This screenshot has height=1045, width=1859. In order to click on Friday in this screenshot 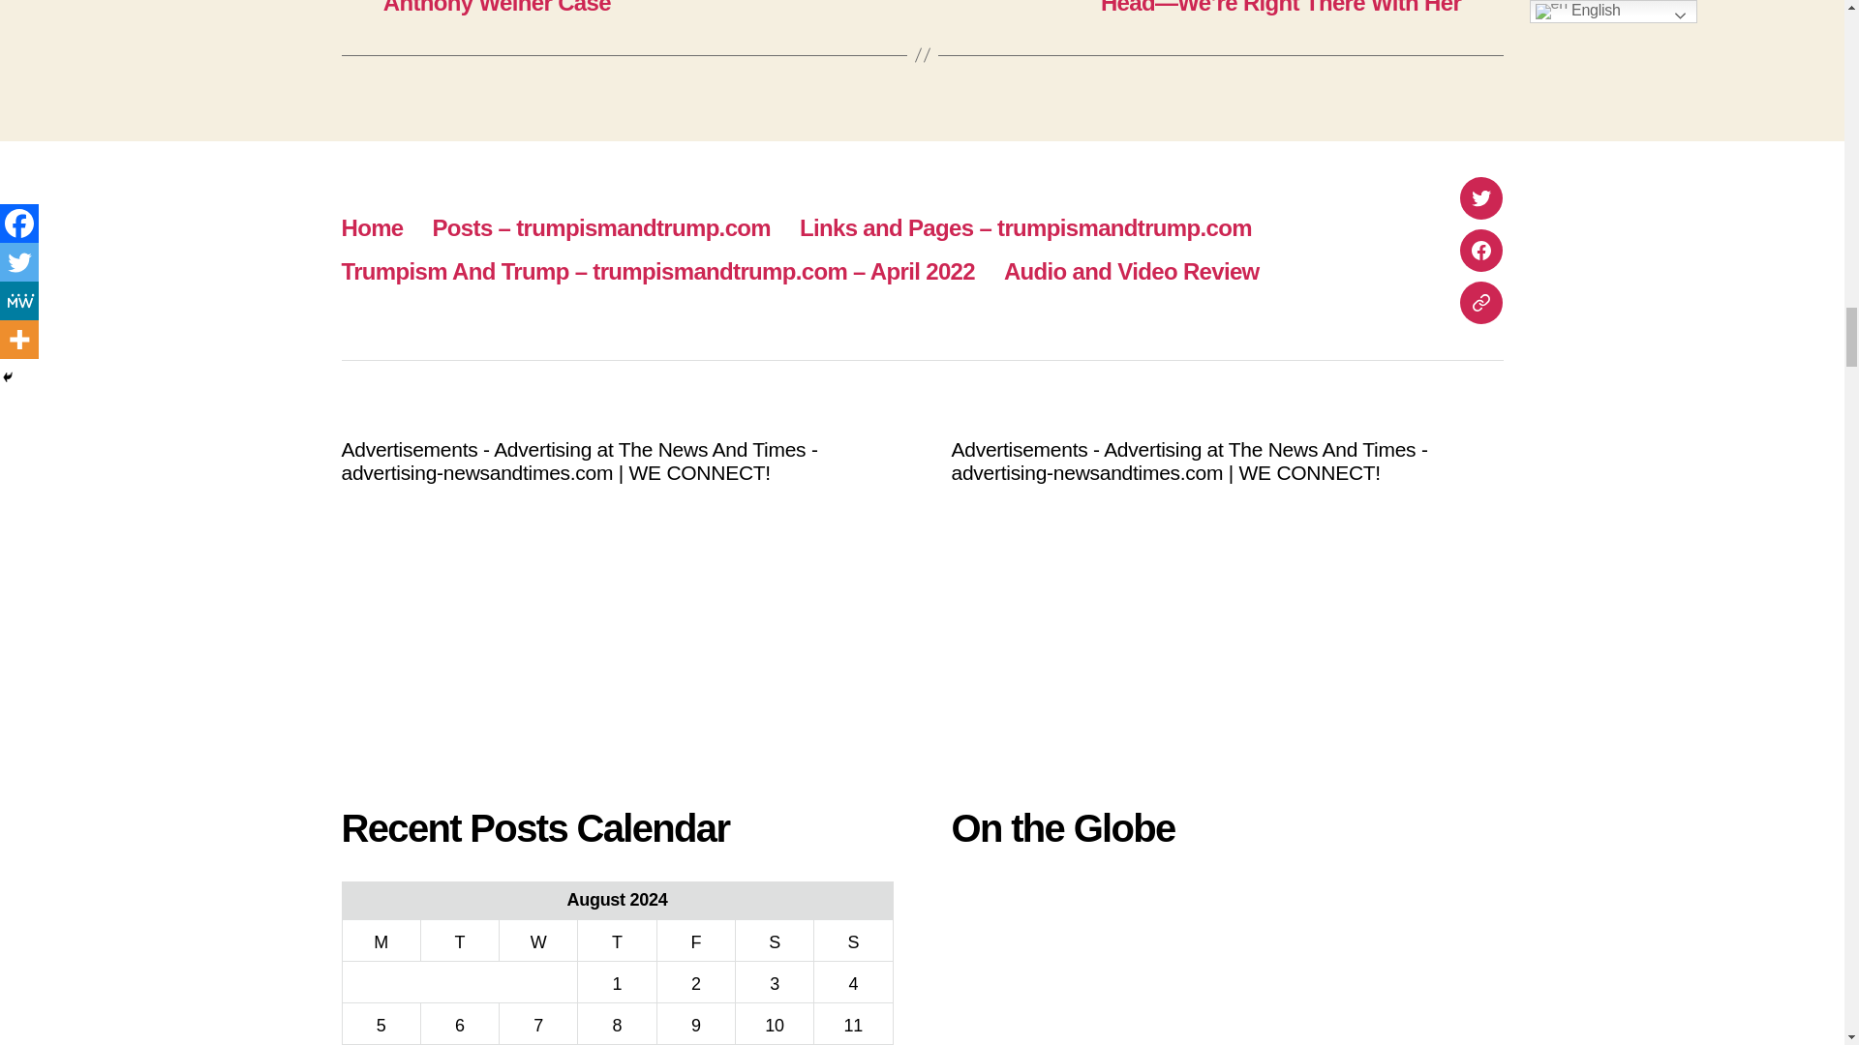, I will do `click(695, 940)`.